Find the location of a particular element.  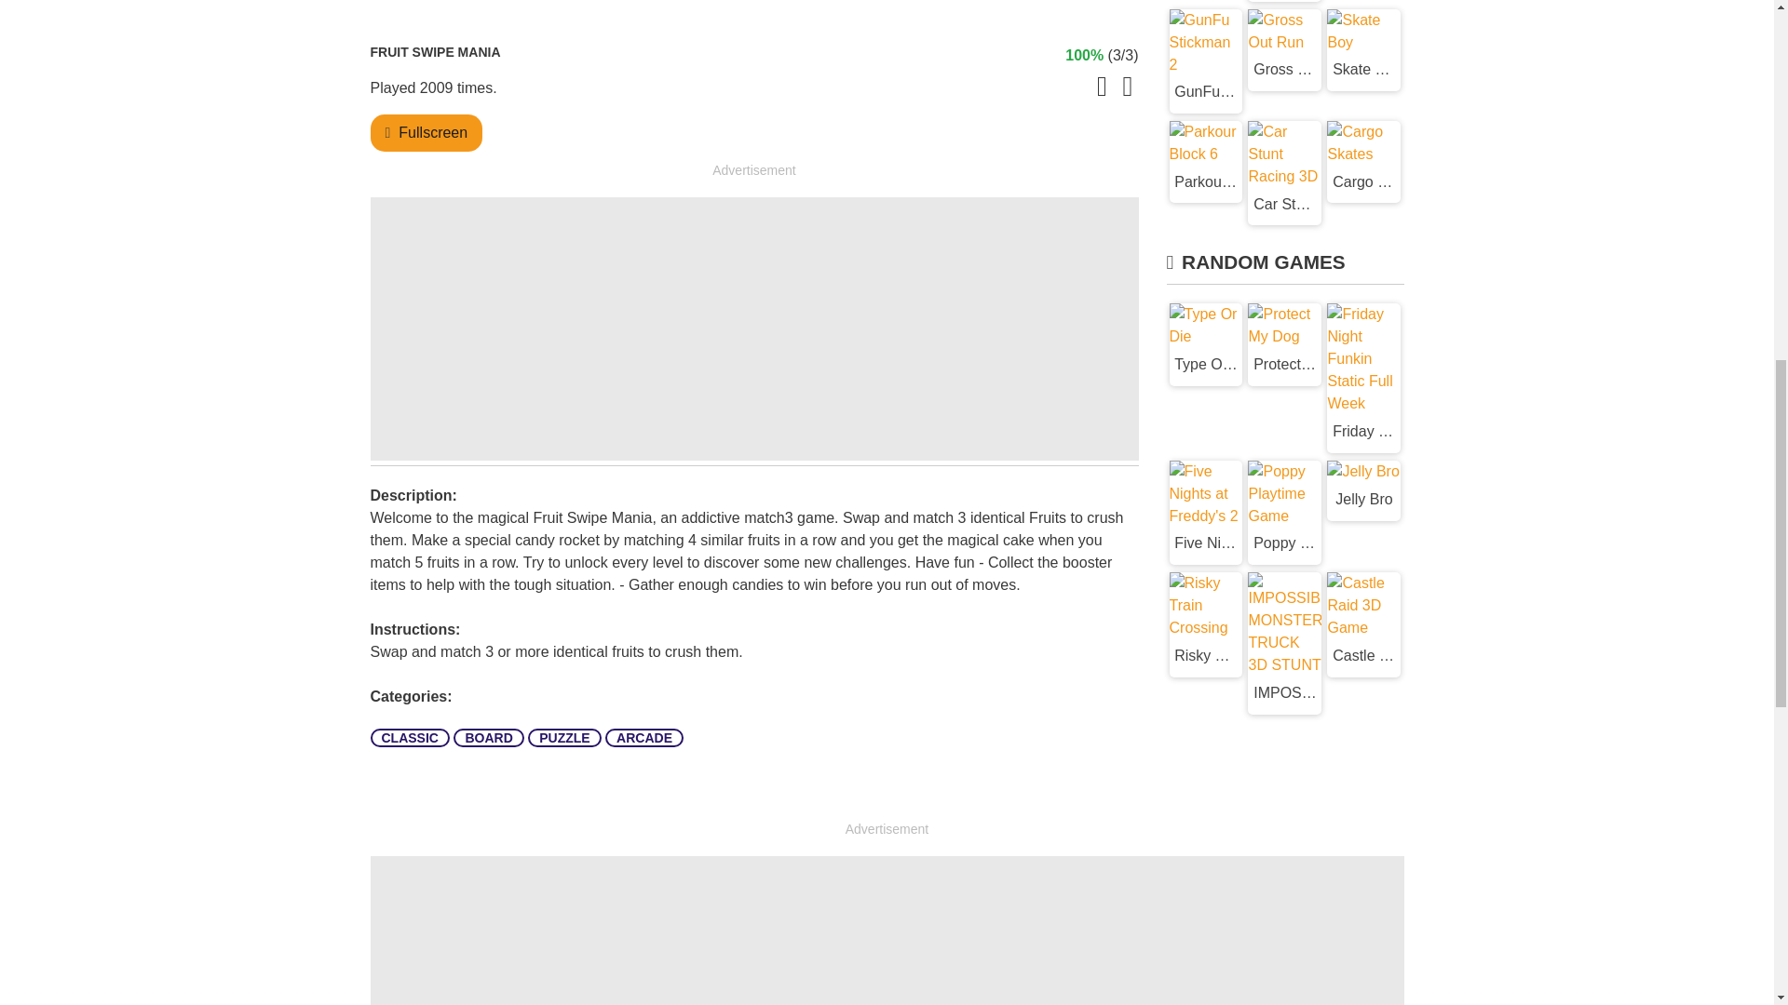

CLASSIC is located at coordinates (410, 738).